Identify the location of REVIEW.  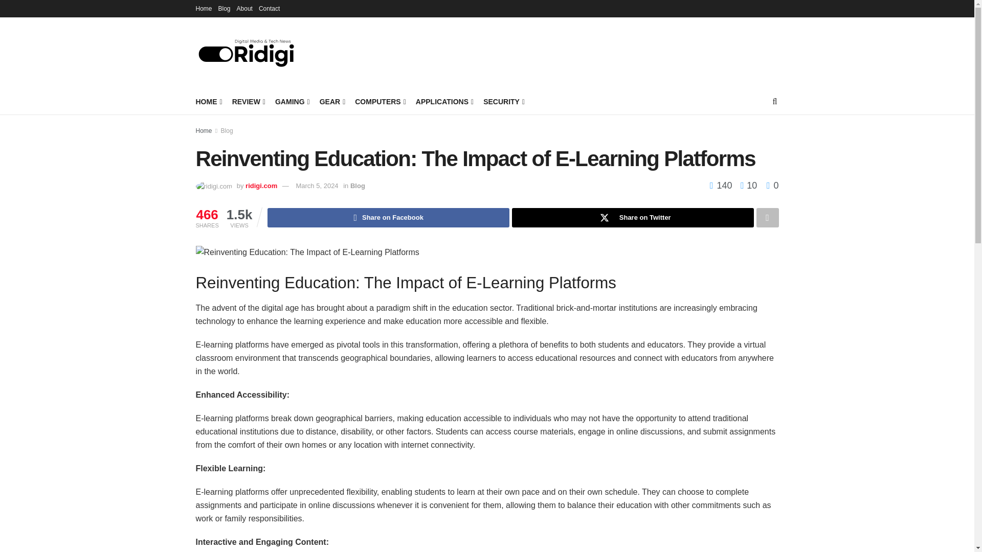
(248, 101).